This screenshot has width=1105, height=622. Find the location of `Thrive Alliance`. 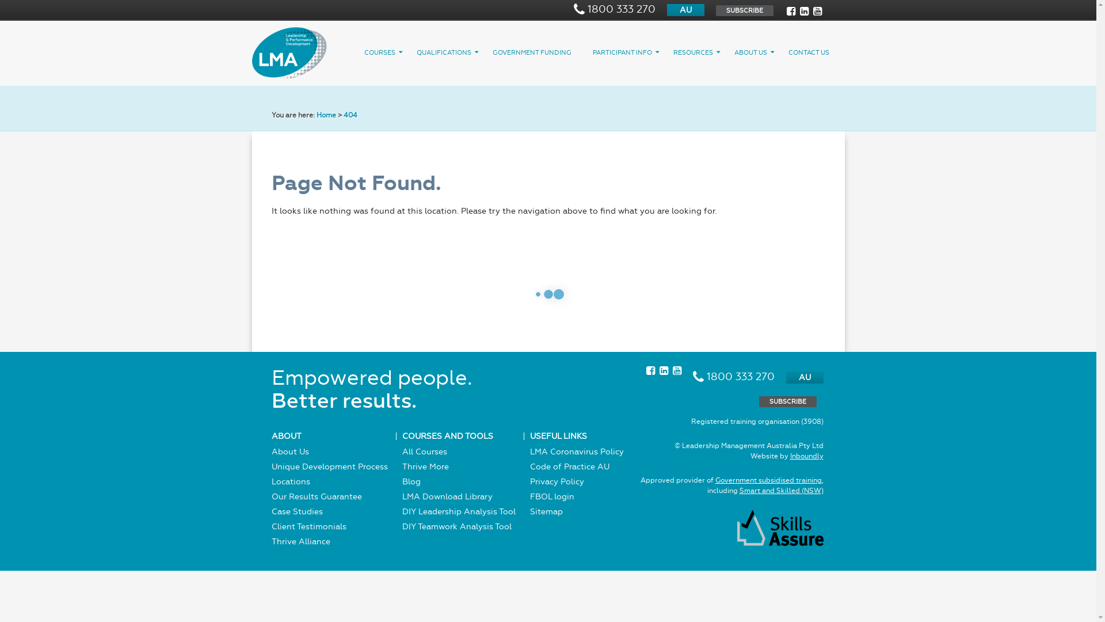

Thrive Alliance is located at coordinates (301, 541).